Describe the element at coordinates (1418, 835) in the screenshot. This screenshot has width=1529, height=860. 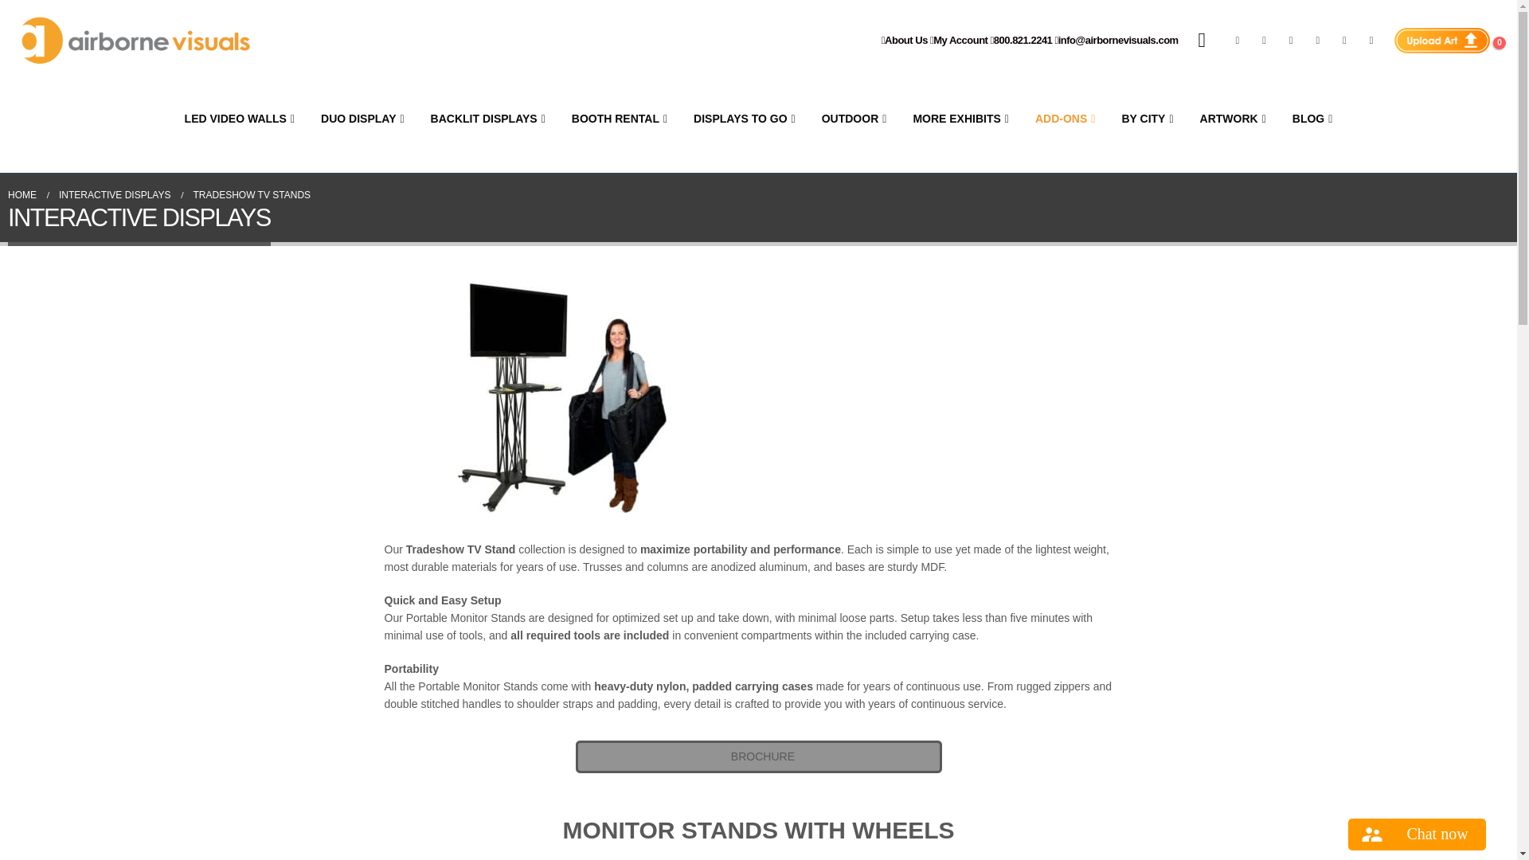
I see `Chat now` at that location.